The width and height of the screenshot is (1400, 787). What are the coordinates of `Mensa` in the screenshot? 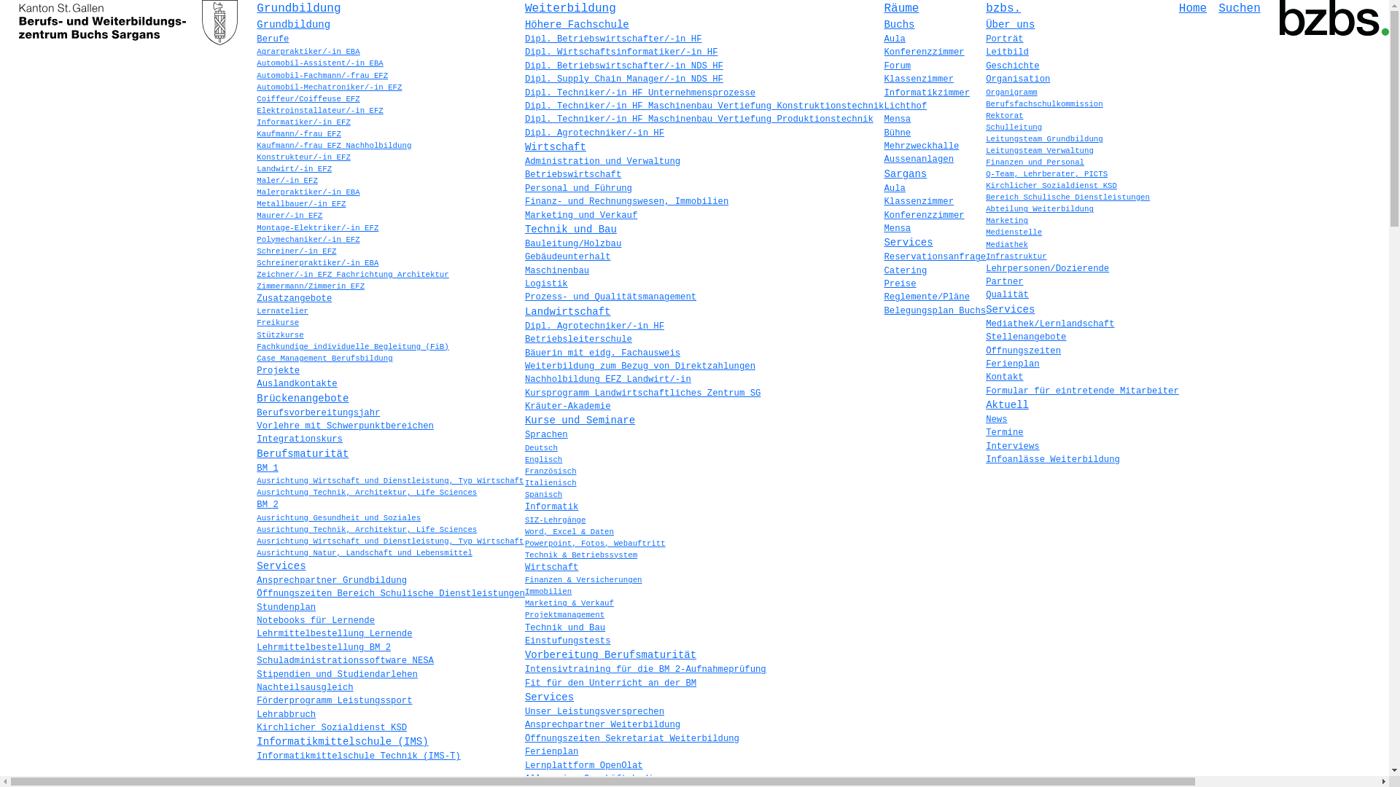 It's located at (897, 229).